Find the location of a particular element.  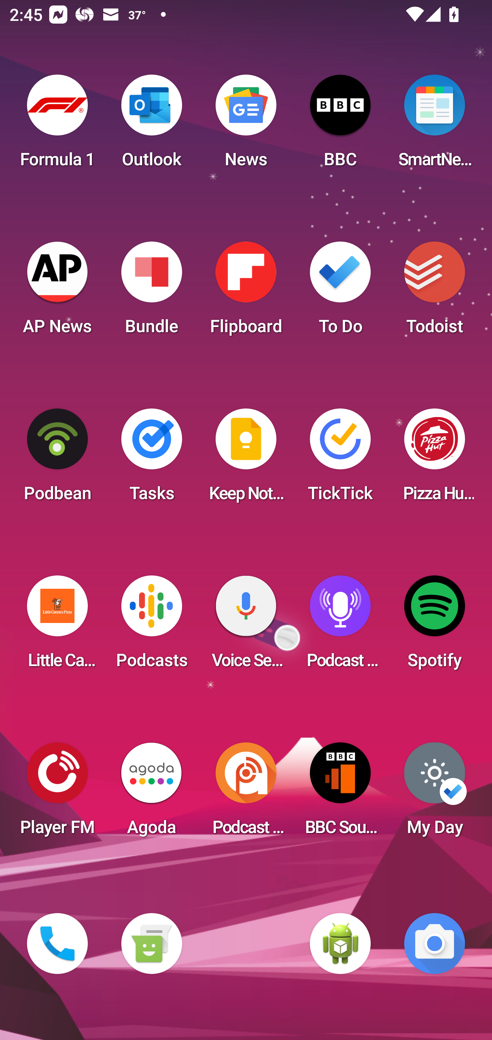

Messaging is located at coordinates (151, 944).